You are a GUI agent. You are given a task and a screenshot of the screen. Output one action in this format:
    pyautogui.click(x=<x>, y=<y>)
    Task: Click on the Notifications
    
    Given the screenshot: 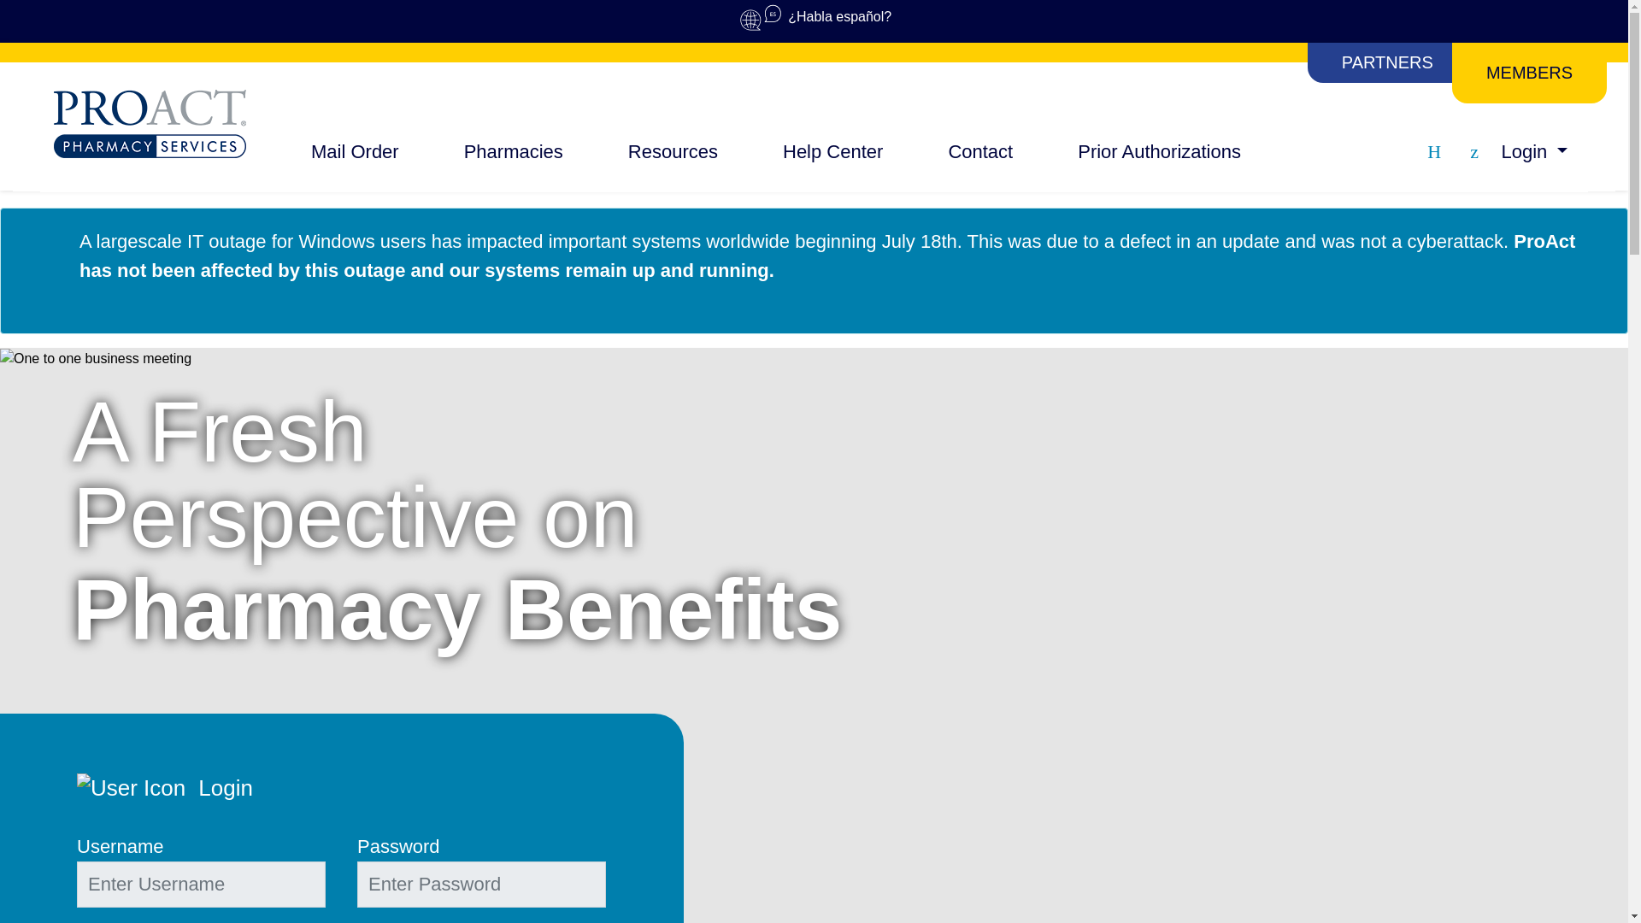 What is the action you would take?
    pyautogui.click(x=1434, y=151)
    